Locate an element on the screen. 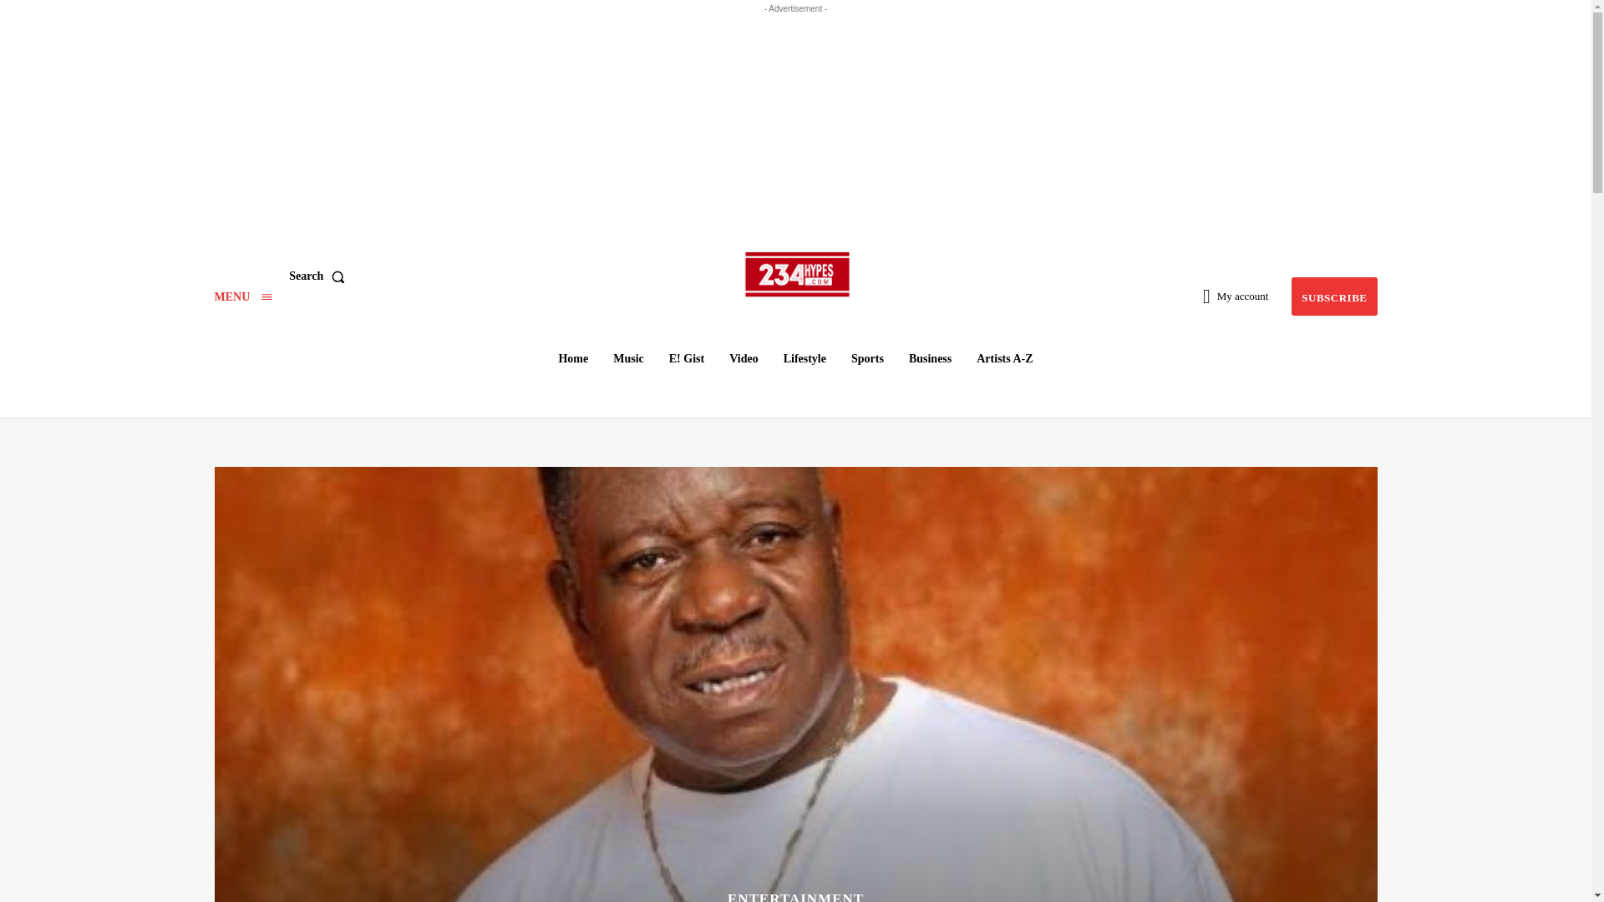 The width and height of the screenshot is (1604, 902). MENU is located at coordinates (242, 296).